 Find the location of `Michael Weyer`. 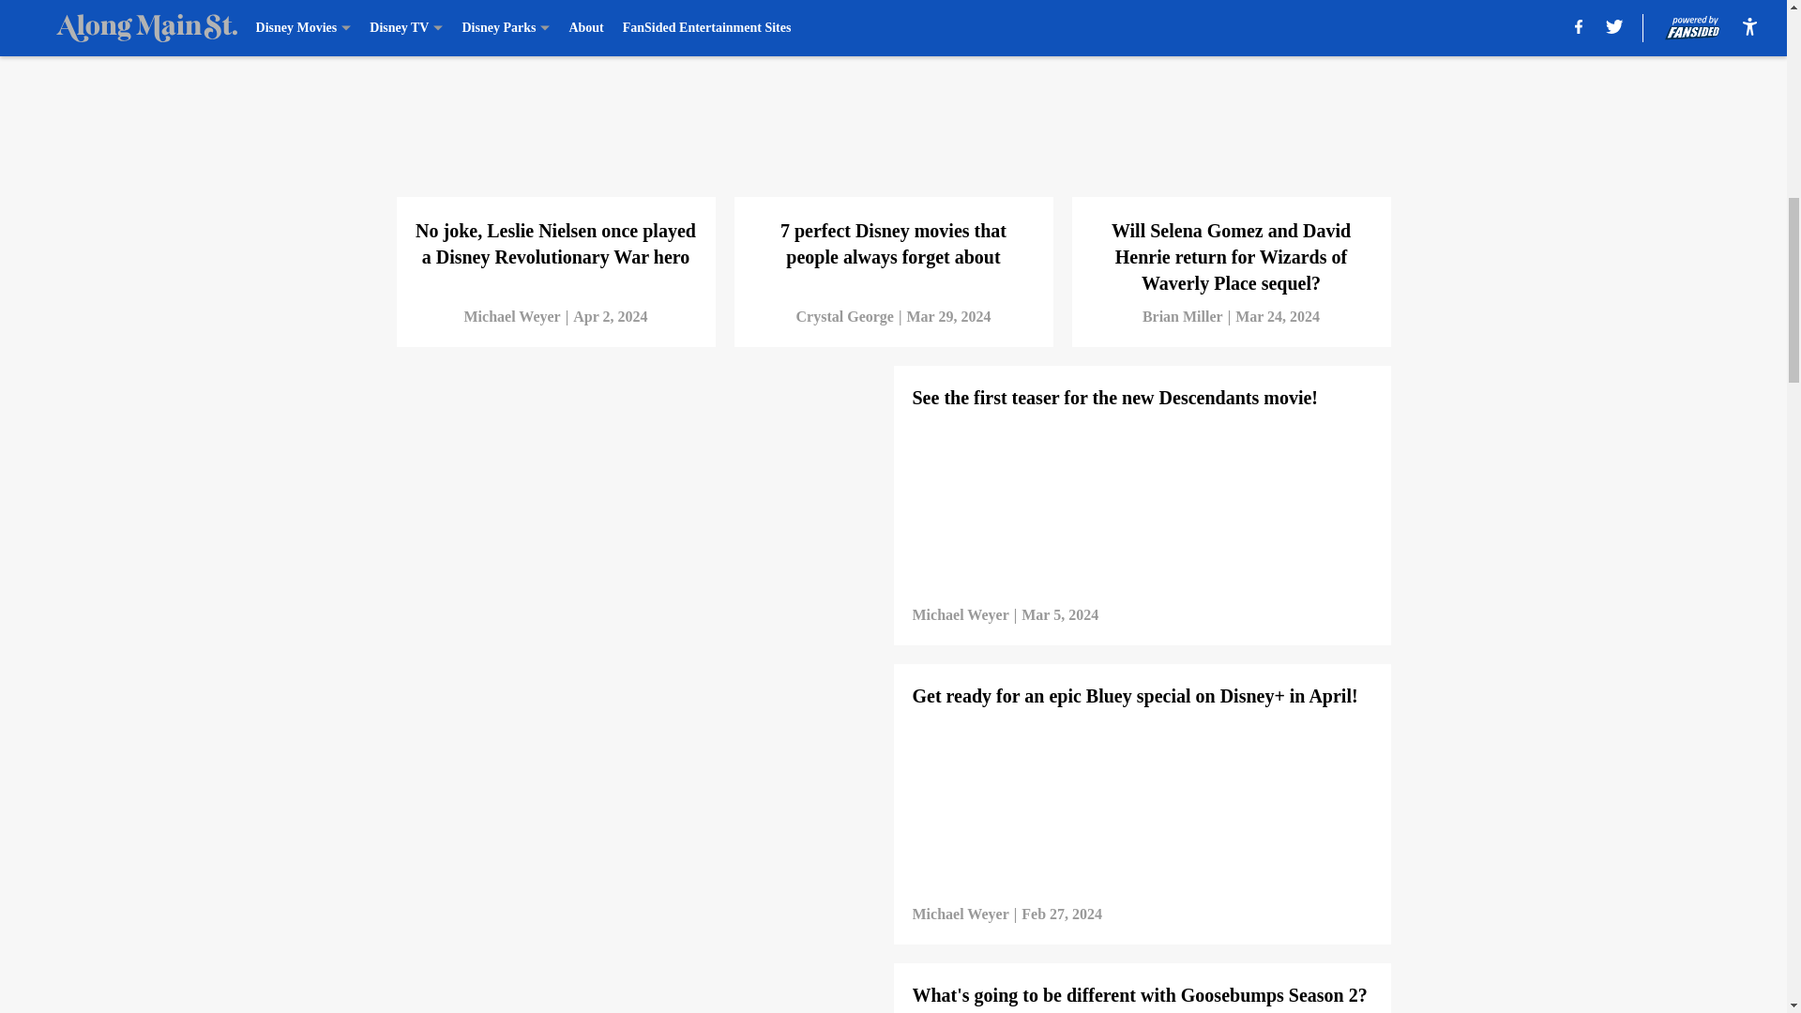

Michael Weyer is located at coordinates (511, 317).